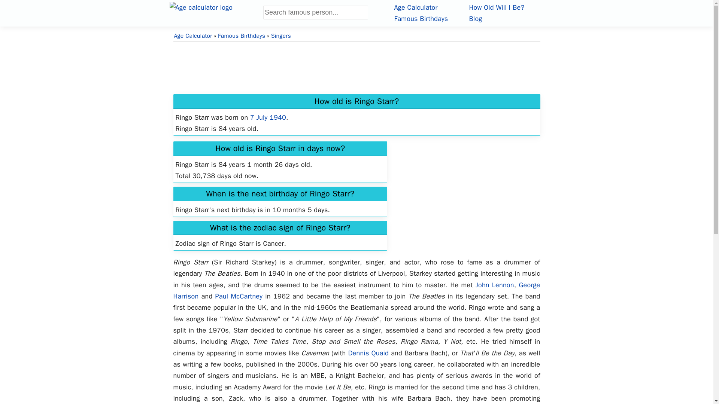  I want to click on Dennis Quaid, so click(368, 353).